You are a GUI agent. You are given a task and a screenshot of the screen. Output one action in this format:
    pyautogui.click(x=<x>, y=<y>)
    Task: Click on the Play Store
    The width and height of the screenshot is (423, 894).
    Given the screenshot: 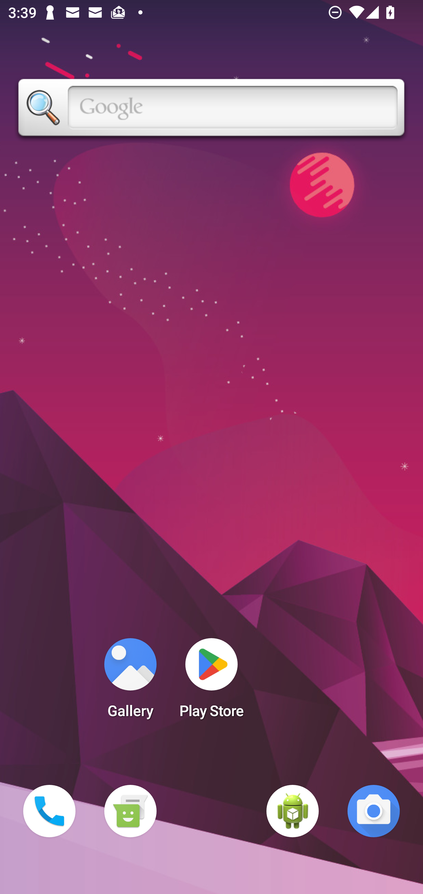 What is the action you would take?
    pyautogui.click(x=211, y=682)
    